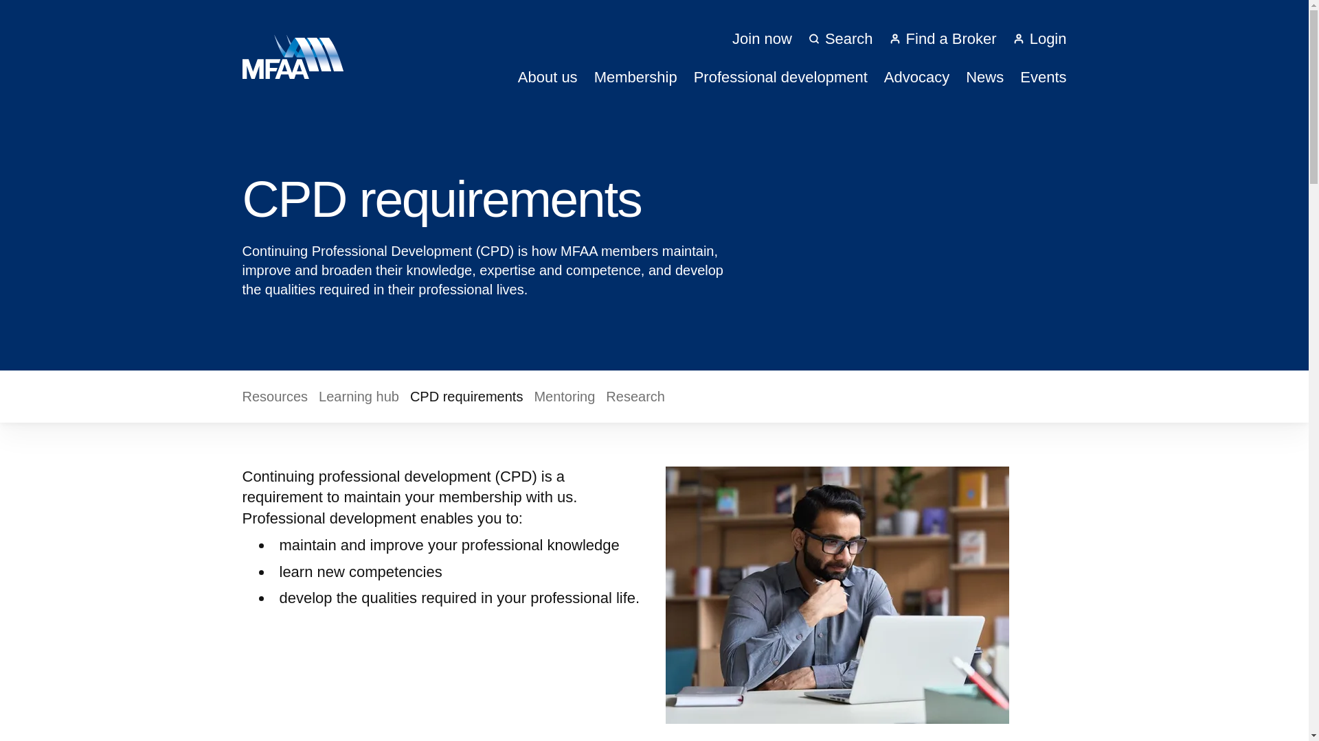  I want to click on Professional development, so click(780, 77).